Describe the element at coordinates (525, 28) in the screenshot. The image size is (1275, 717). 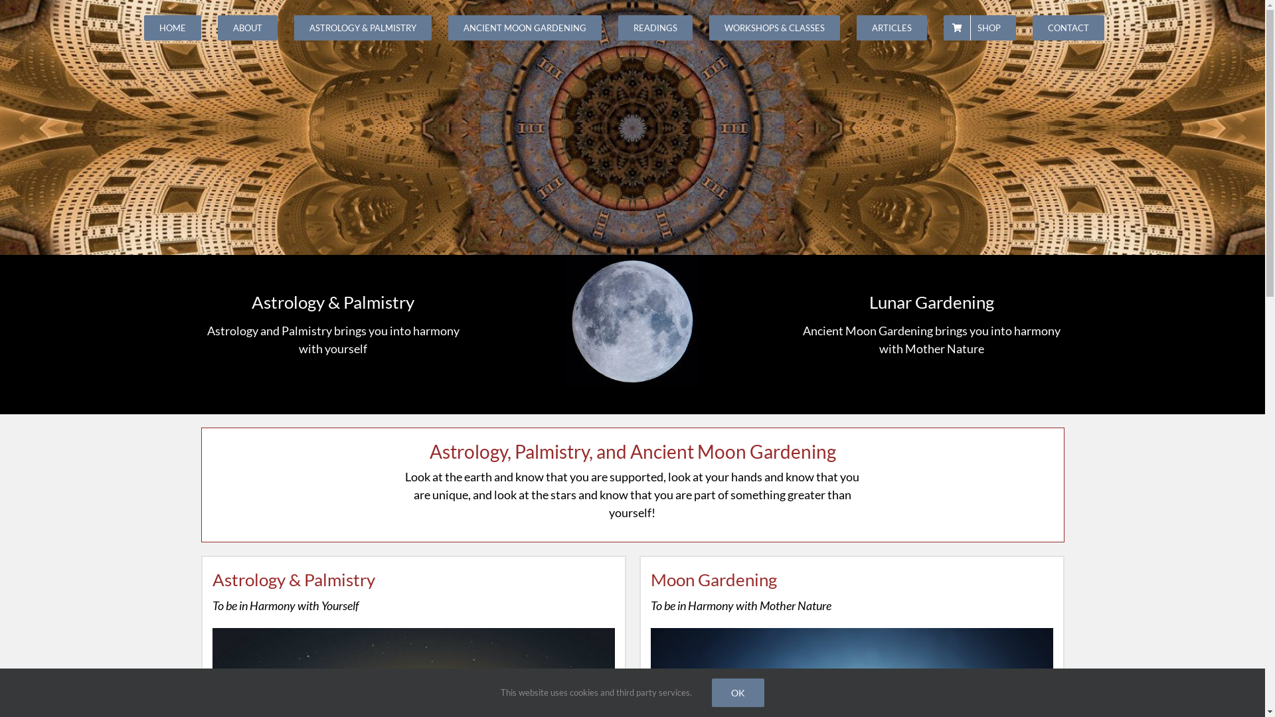
I see `ANCIENT MOON GARDENING` at that location.